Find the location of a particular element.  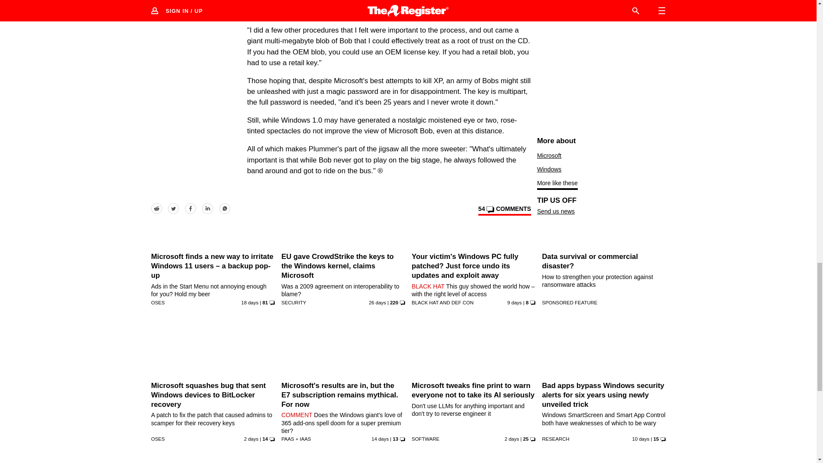

29 Jul 2024 16:2 is located at coordinates (249, 302).